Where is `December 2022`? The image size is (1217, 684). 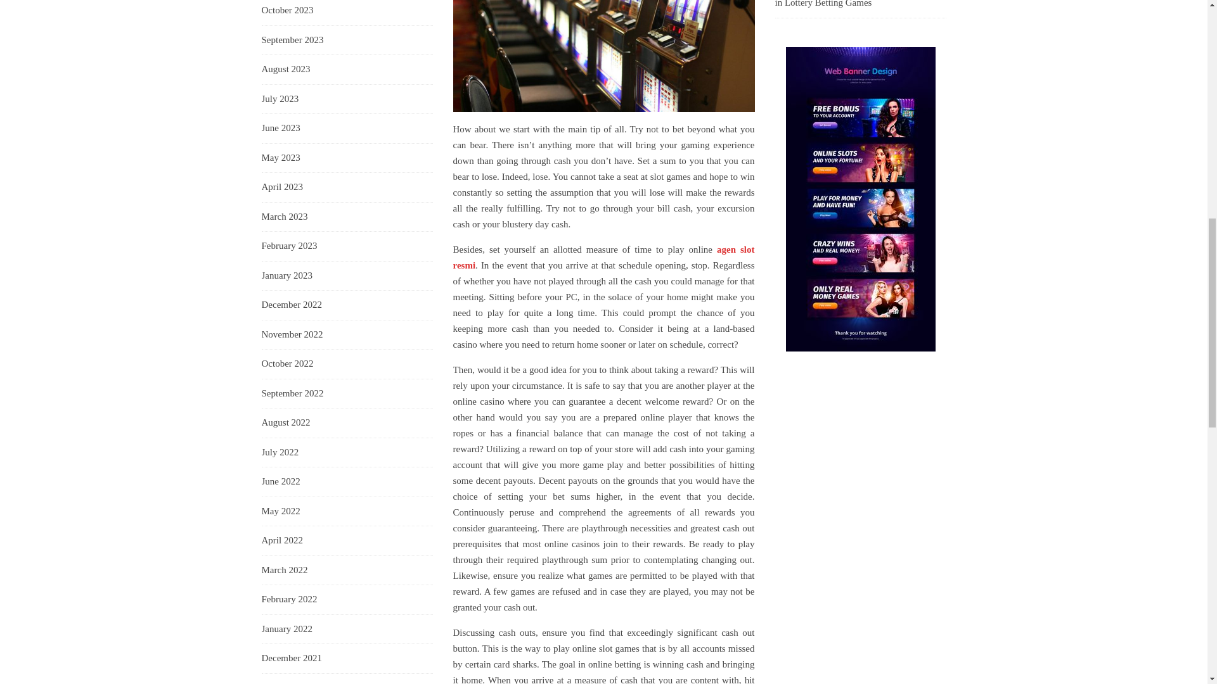 December 2022 is located at coordinates (291, 305).